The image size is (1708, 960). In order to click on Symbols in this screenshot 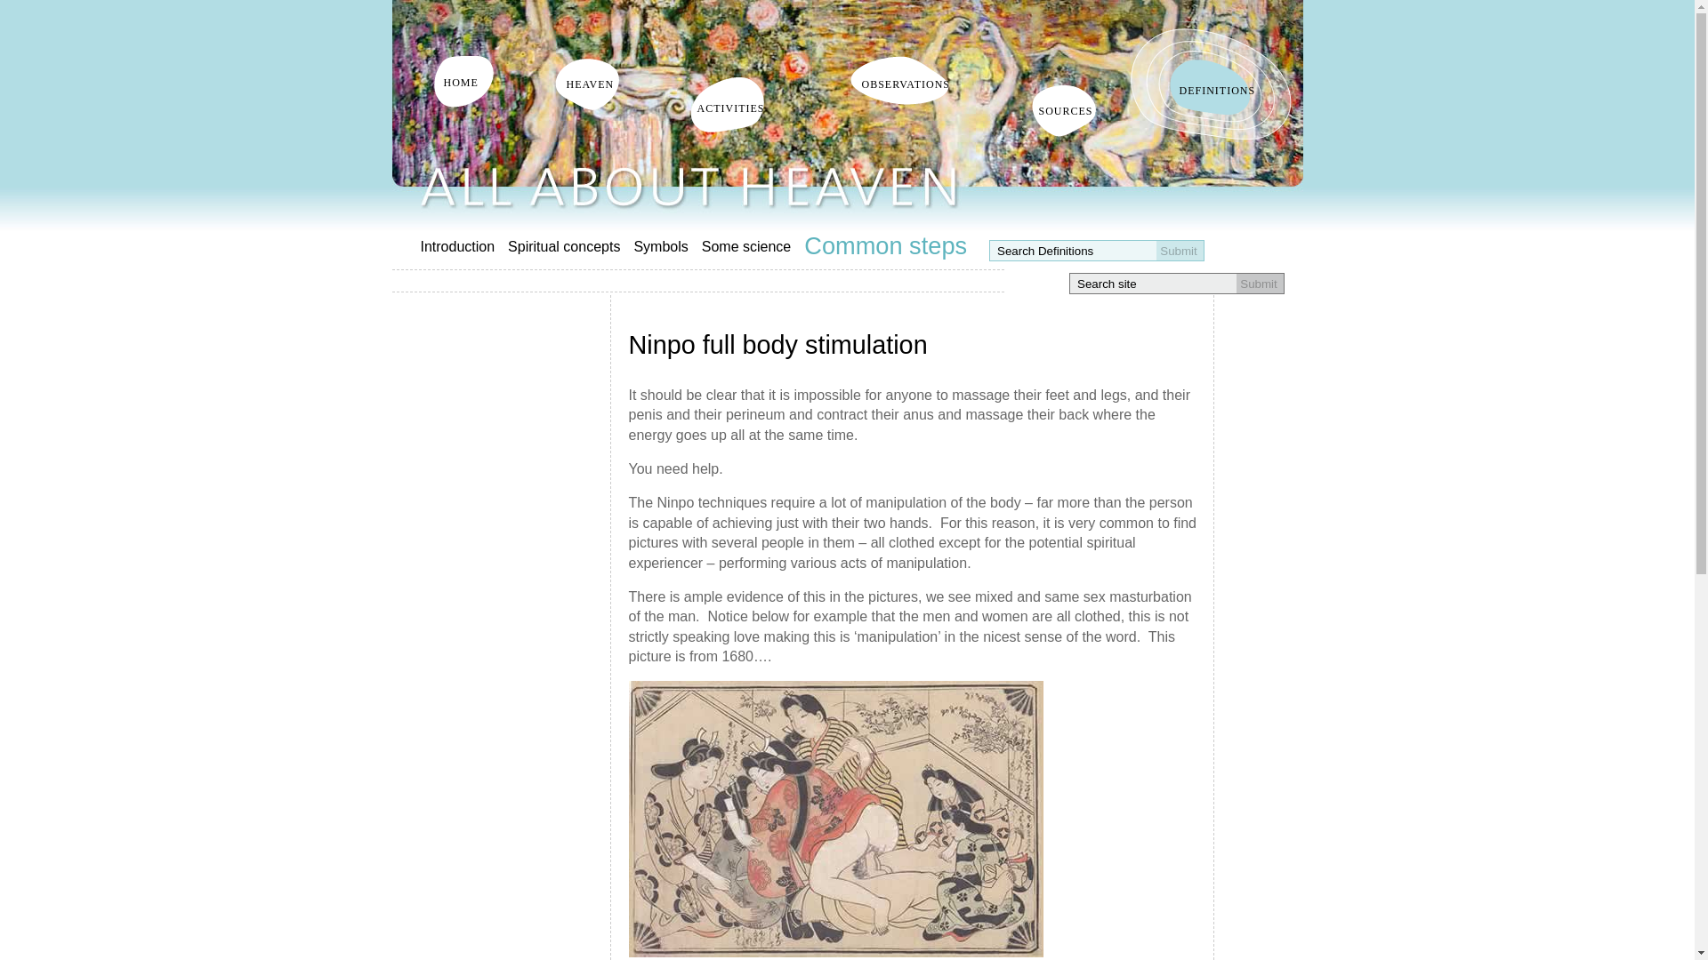, I will do `click(667, 247)`.